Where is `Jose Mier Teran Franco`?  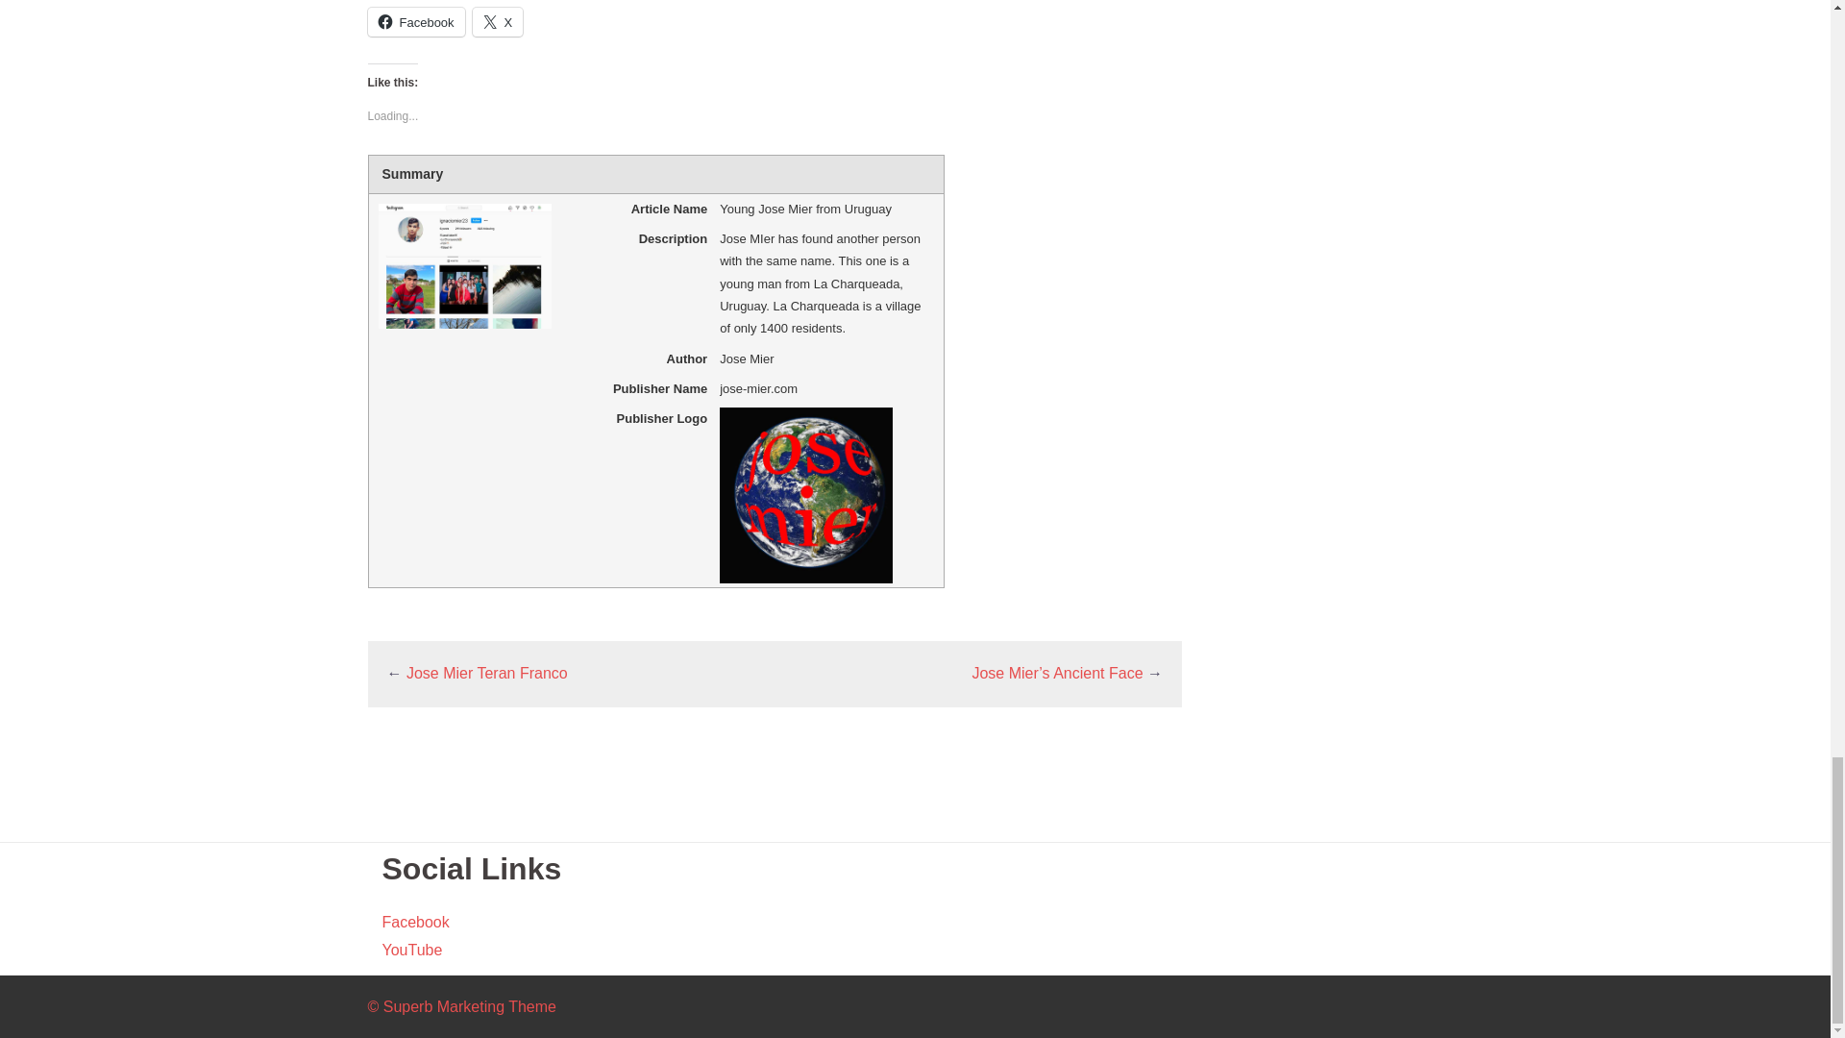 Jose Mier Teran Franco is located at coordinates (486, 673).